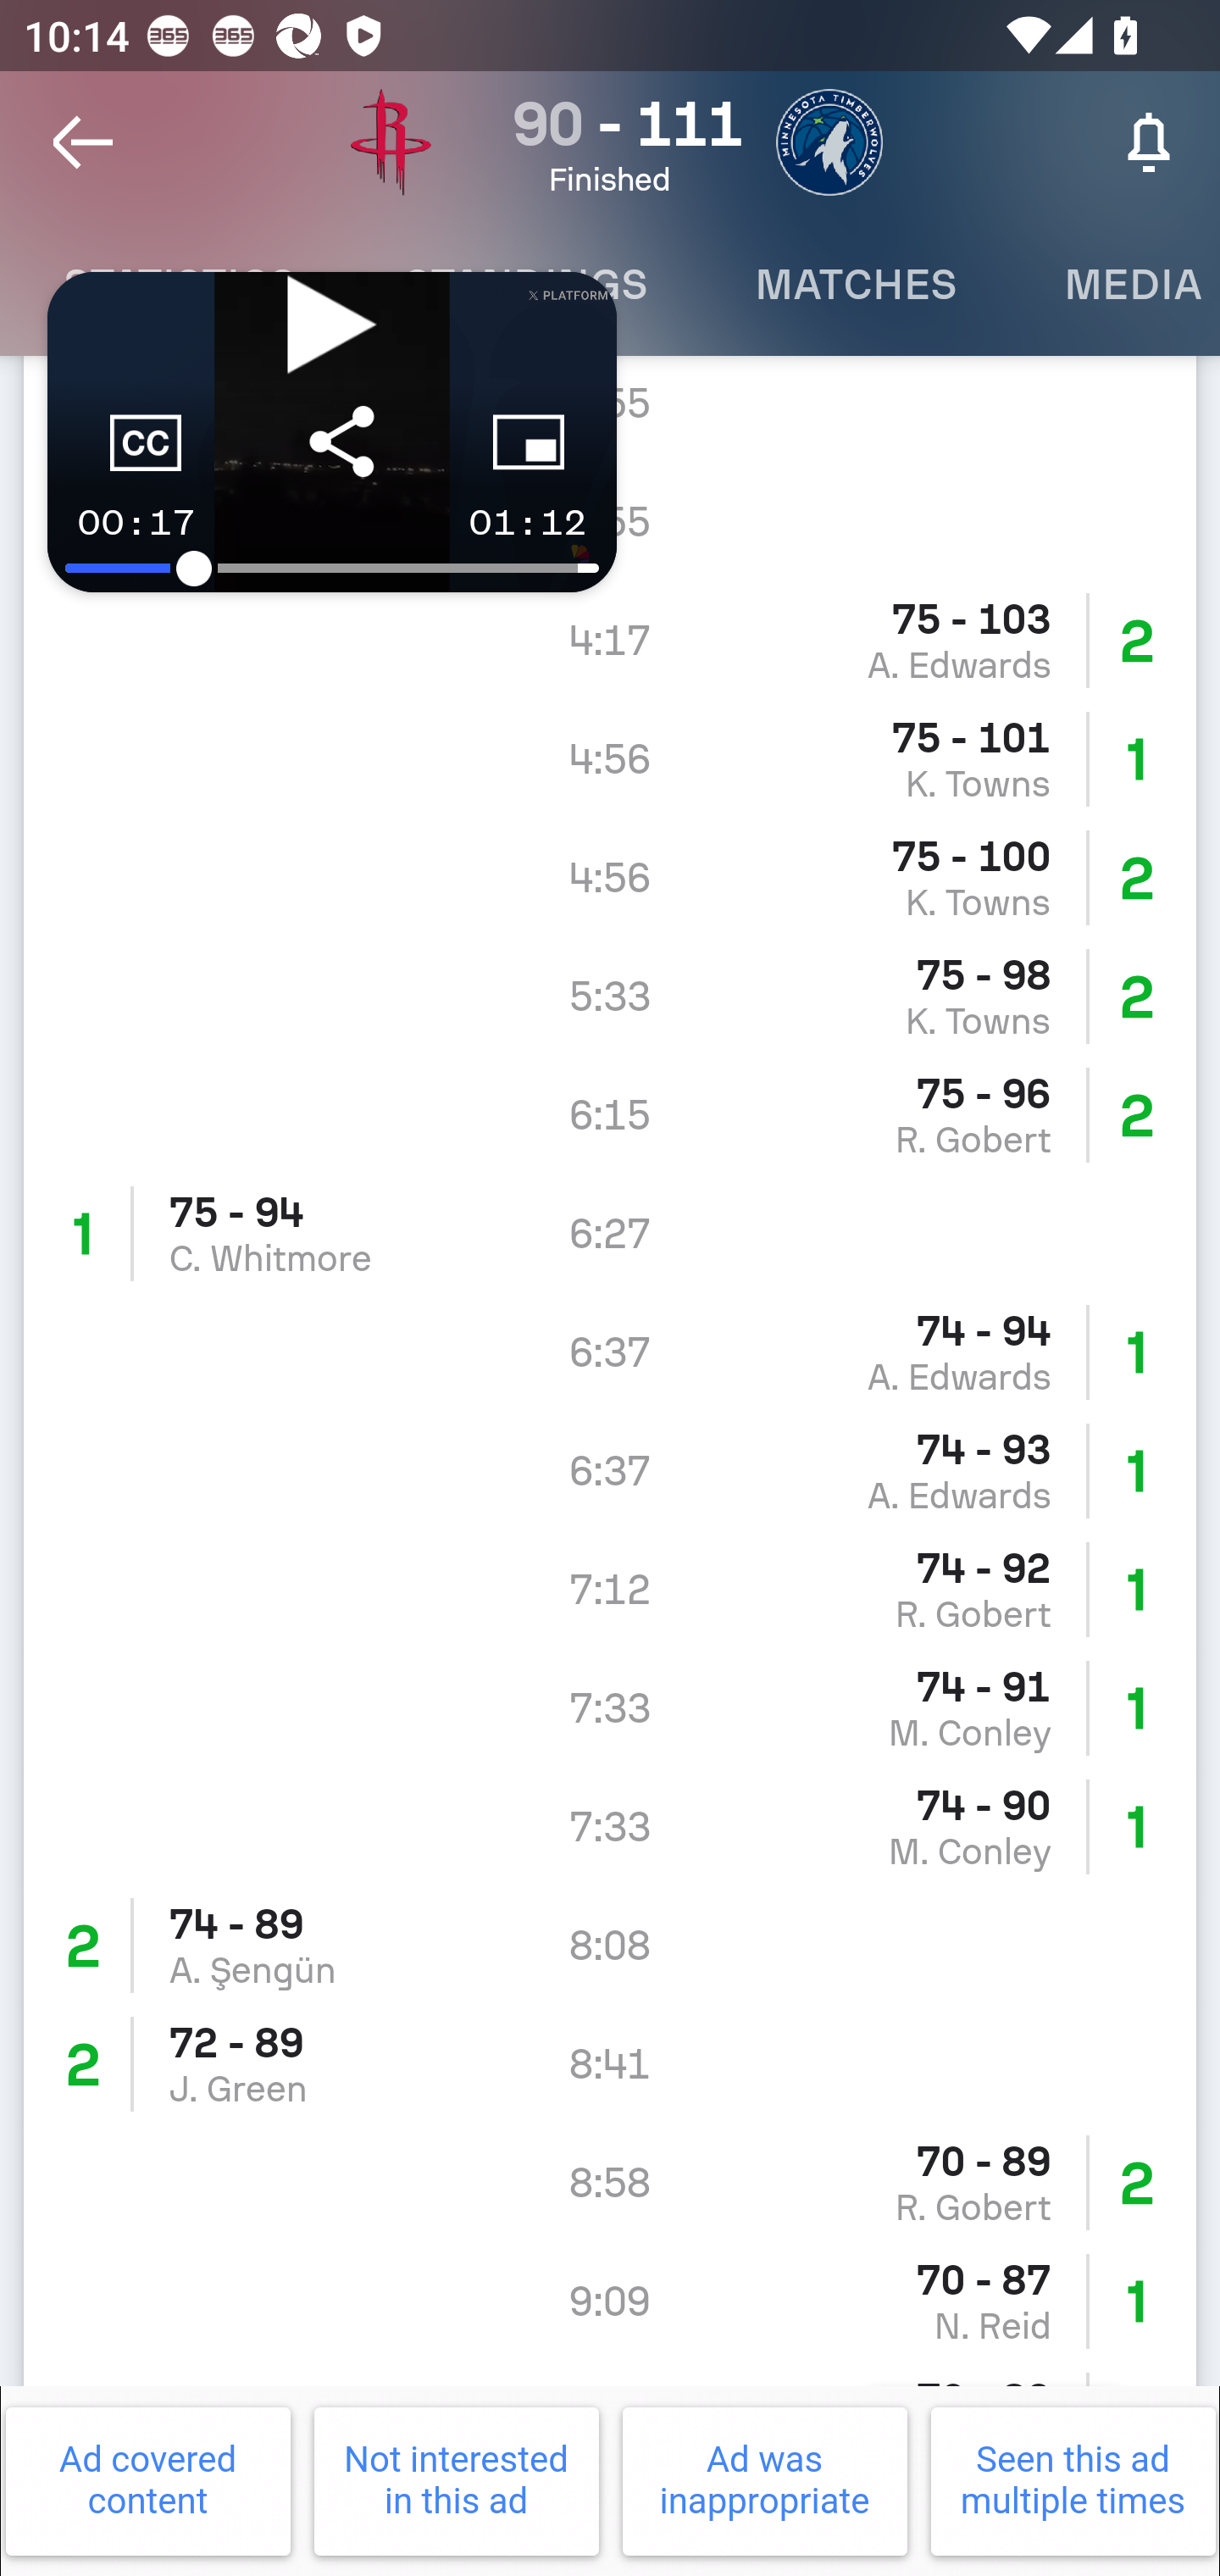 The image size is (1220, 2576). I want to click on Navigate up, so click(83, 142).